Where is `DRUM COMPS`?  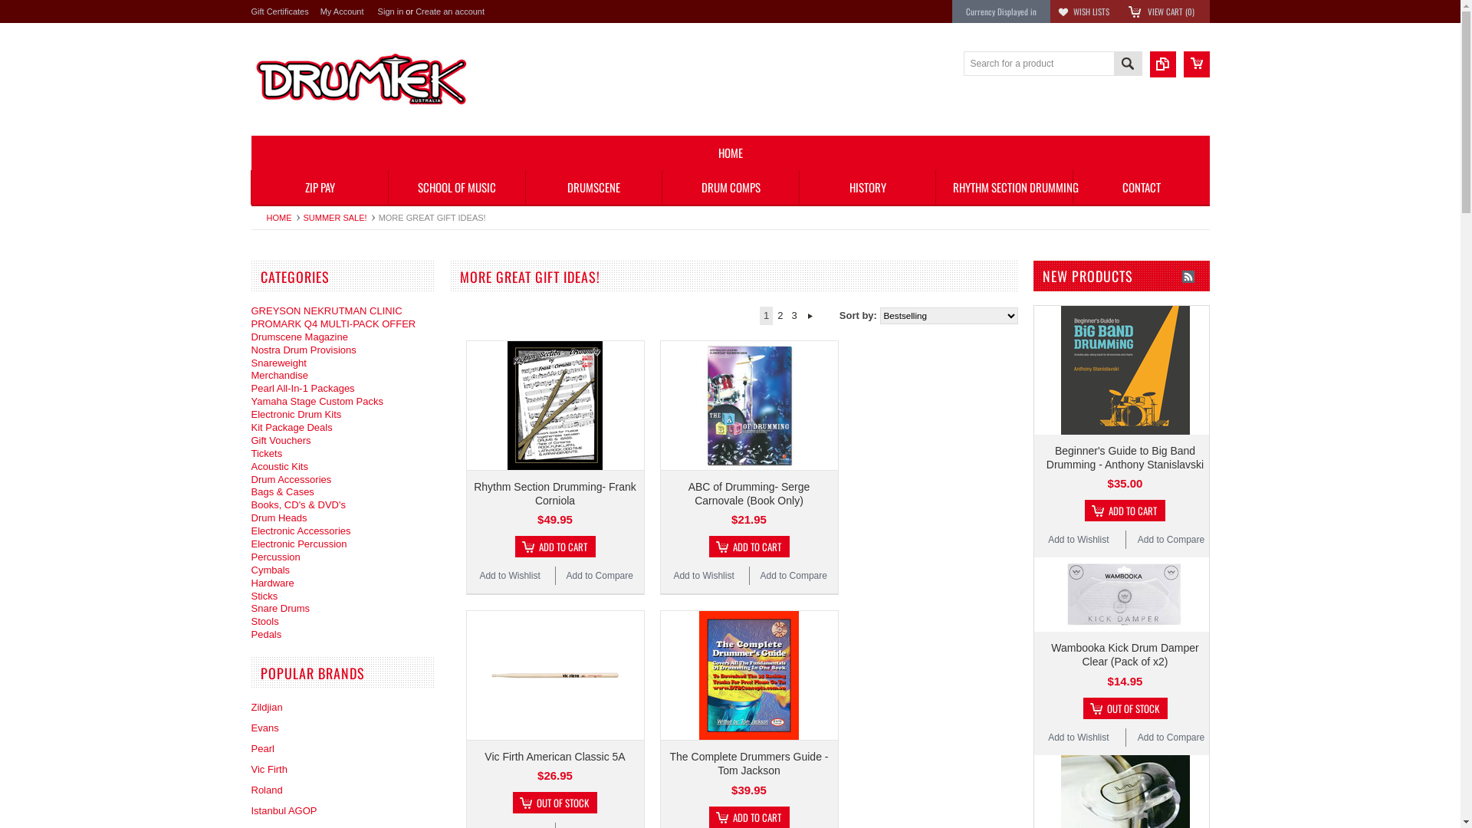
DRUM COMPS is located at coordinates (730, 187).